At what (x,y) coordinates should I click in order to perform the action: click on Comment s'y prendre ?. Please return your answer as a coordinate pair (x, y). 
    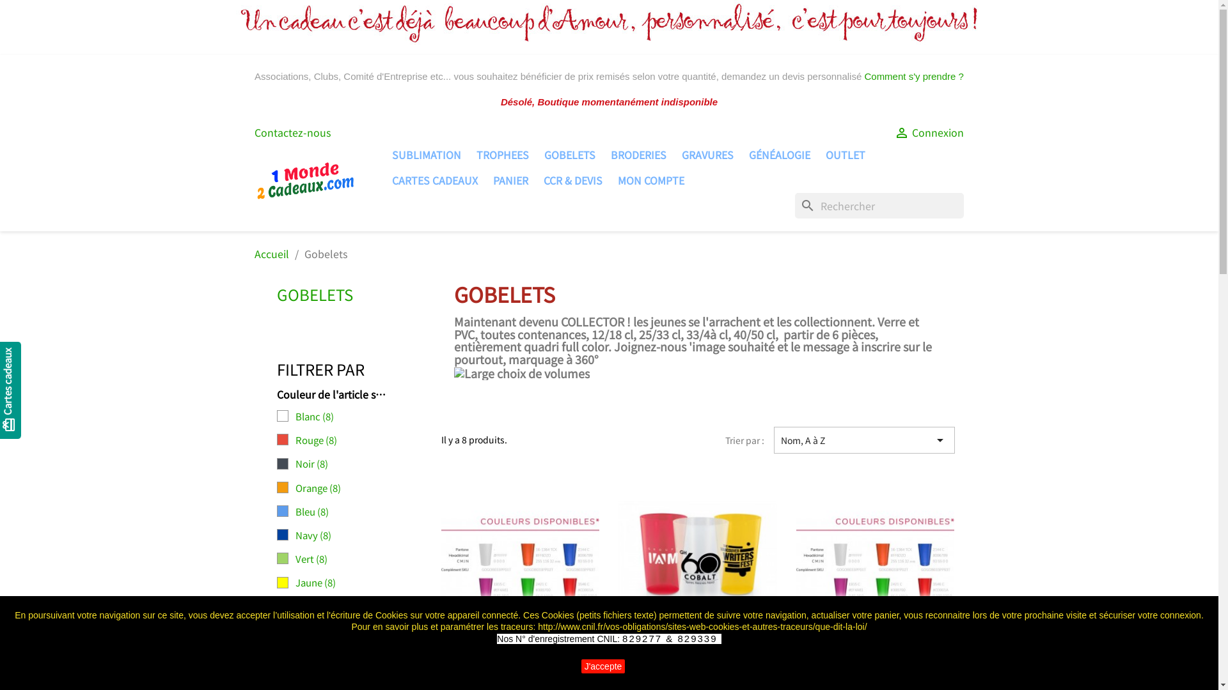
    Looking at the image, I should click on (913, 77).